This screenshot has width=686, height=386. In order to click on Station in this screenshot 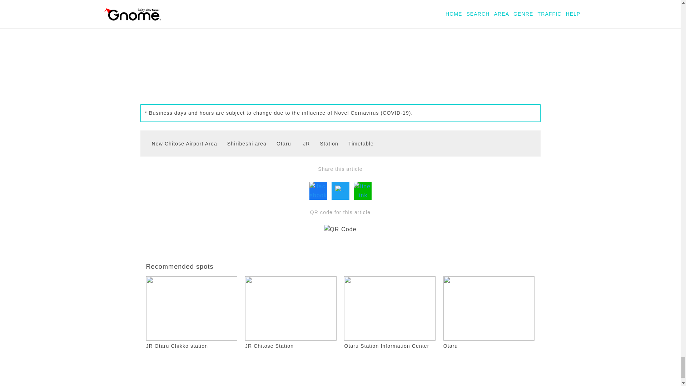, I will do `click(325, 143)`.